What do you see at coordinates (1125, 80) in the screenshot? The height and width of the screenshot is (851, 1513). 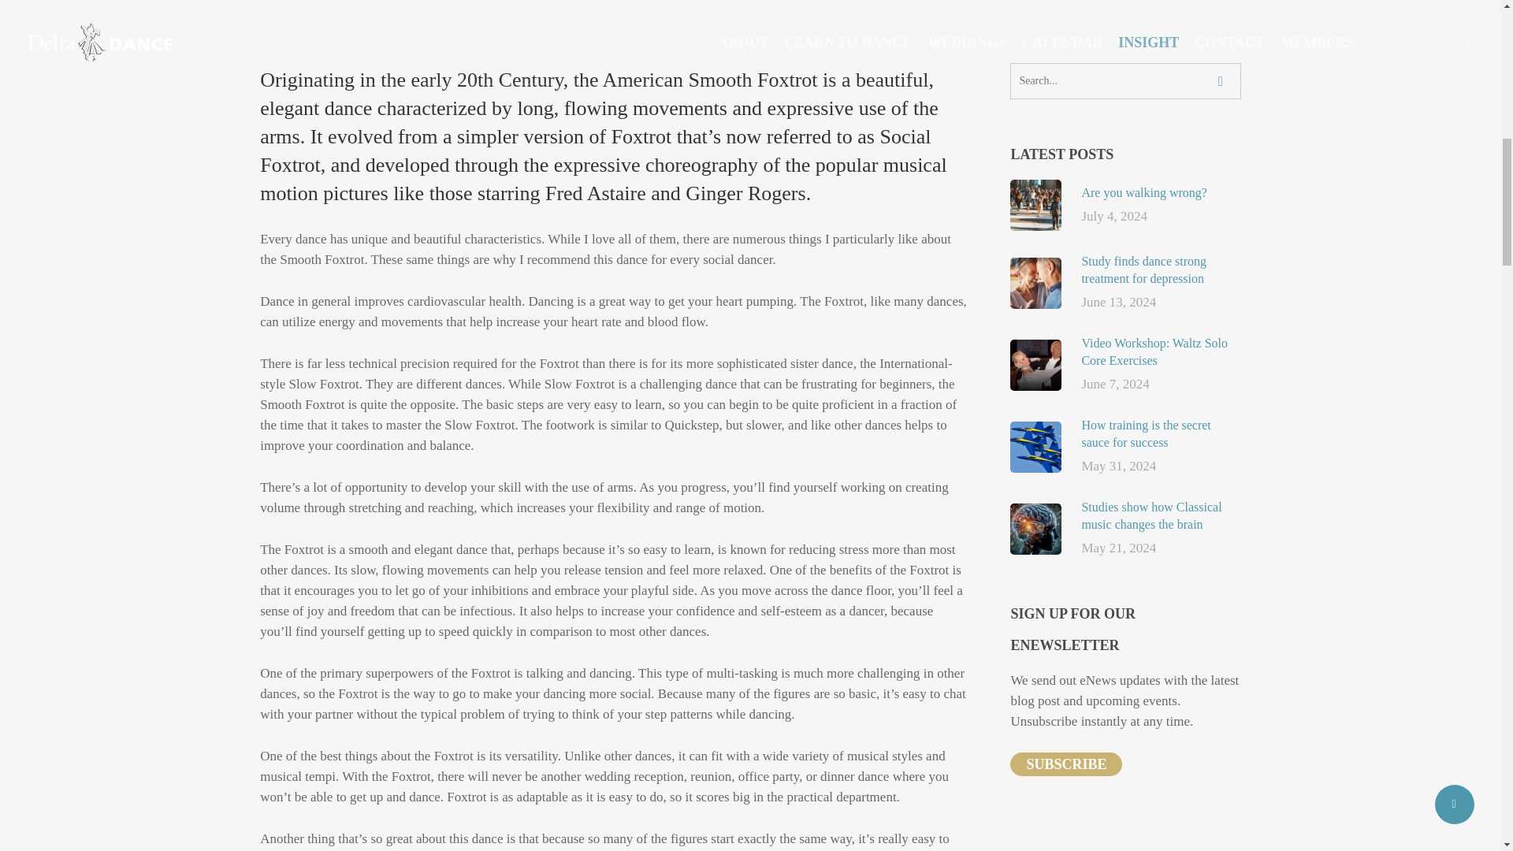 I see `Search for:` at bounding box center [1125, 80].